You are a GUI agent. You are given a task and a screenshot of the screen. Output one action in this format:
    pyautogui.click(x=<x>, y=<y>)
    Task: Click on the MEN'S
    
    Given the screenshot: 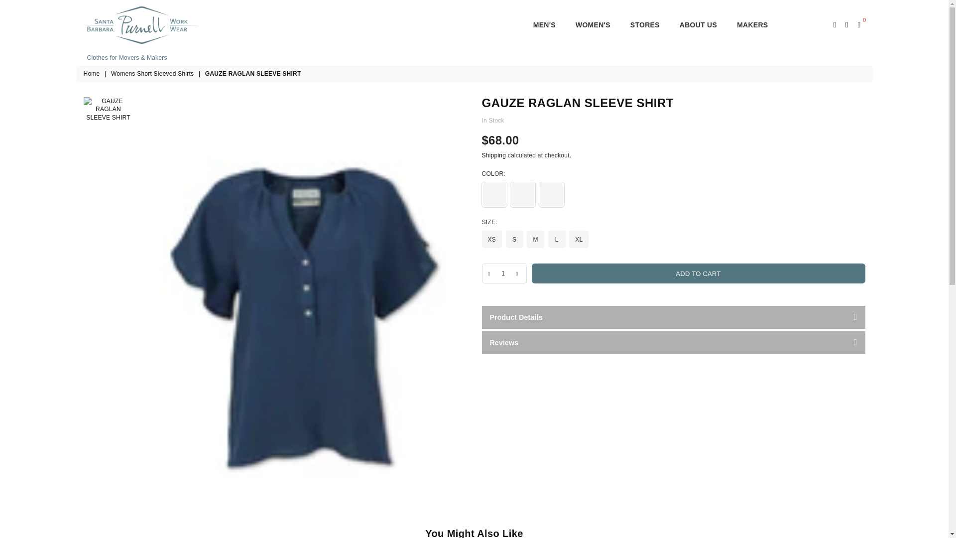 What is the action you would take?
    pyautogui.click(x=544, y=25)
    